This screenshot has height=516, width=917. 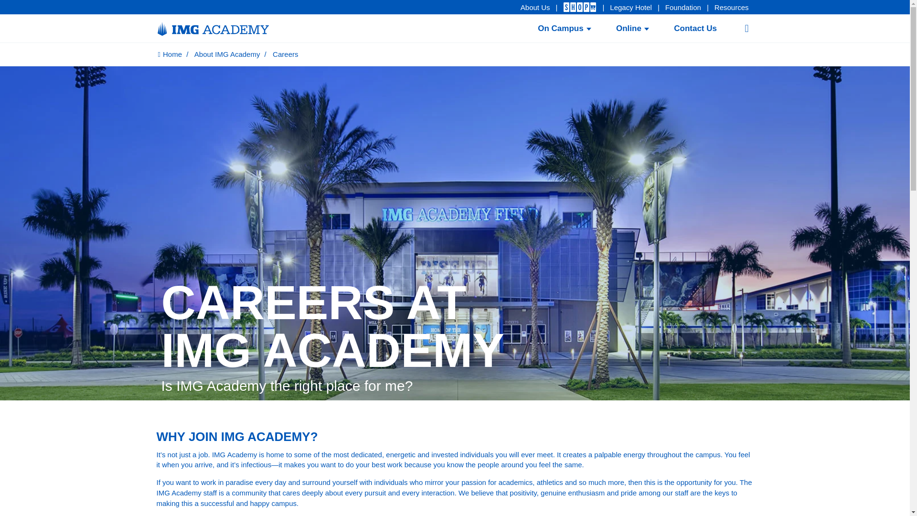 I want to click on Img academy, so click(x=227, y=29).